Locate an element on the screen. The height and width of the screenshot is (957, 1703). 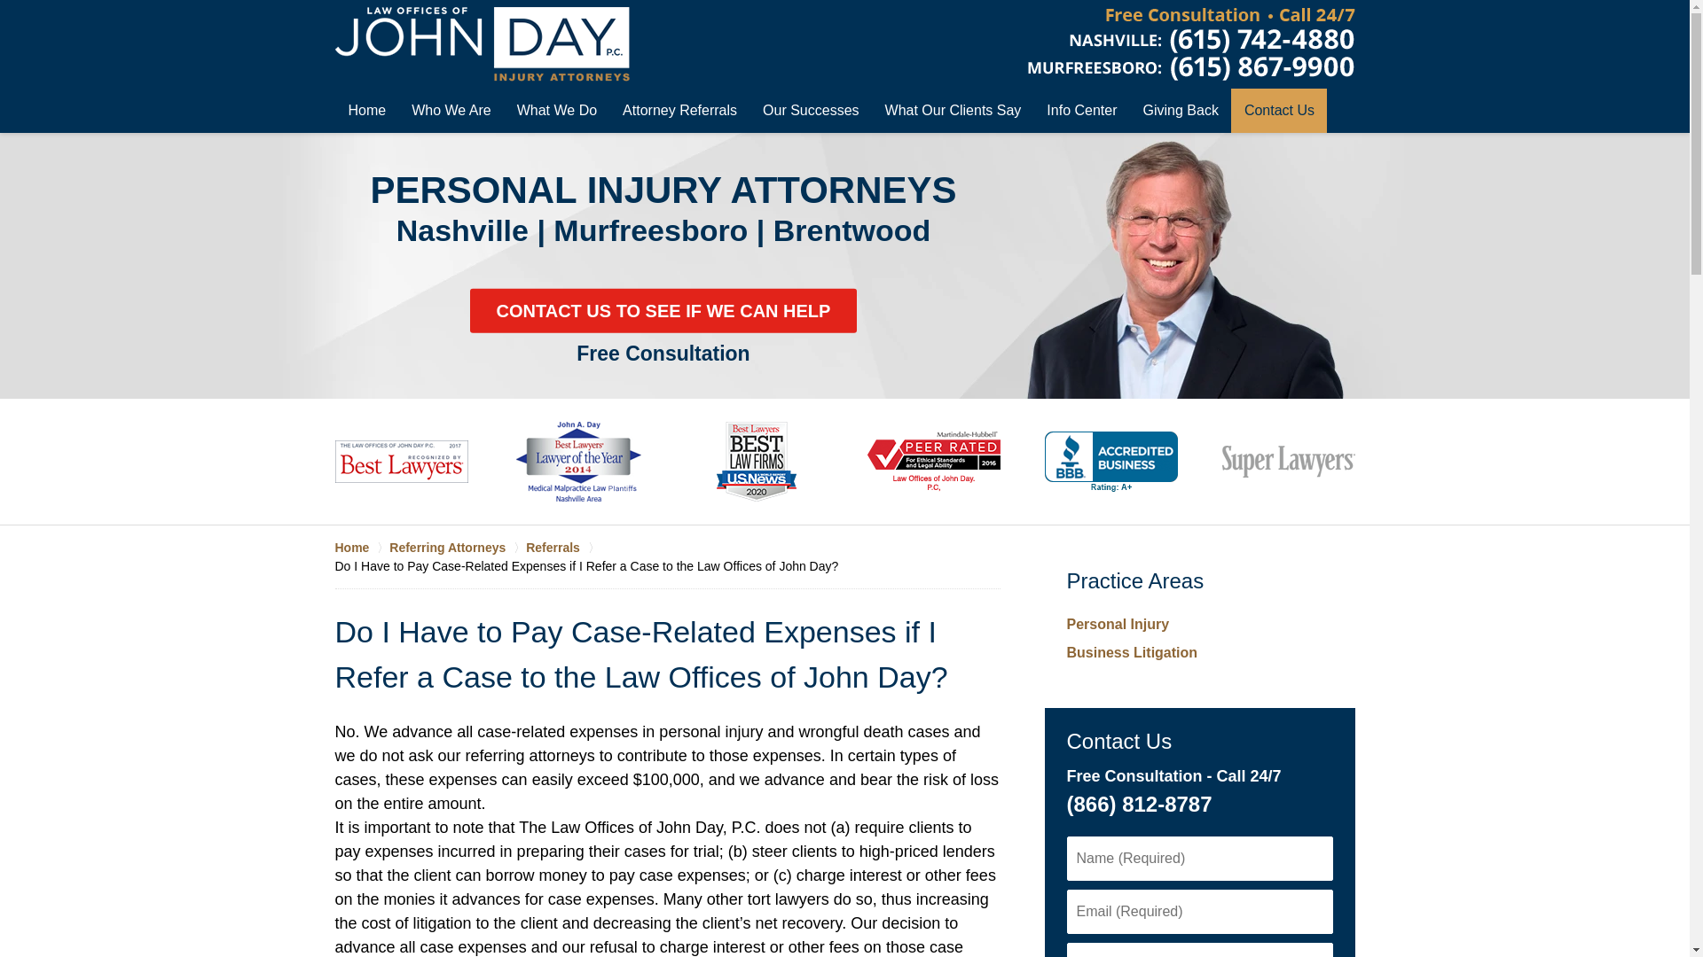
Giving Back is located at coordinates (1181, 111).